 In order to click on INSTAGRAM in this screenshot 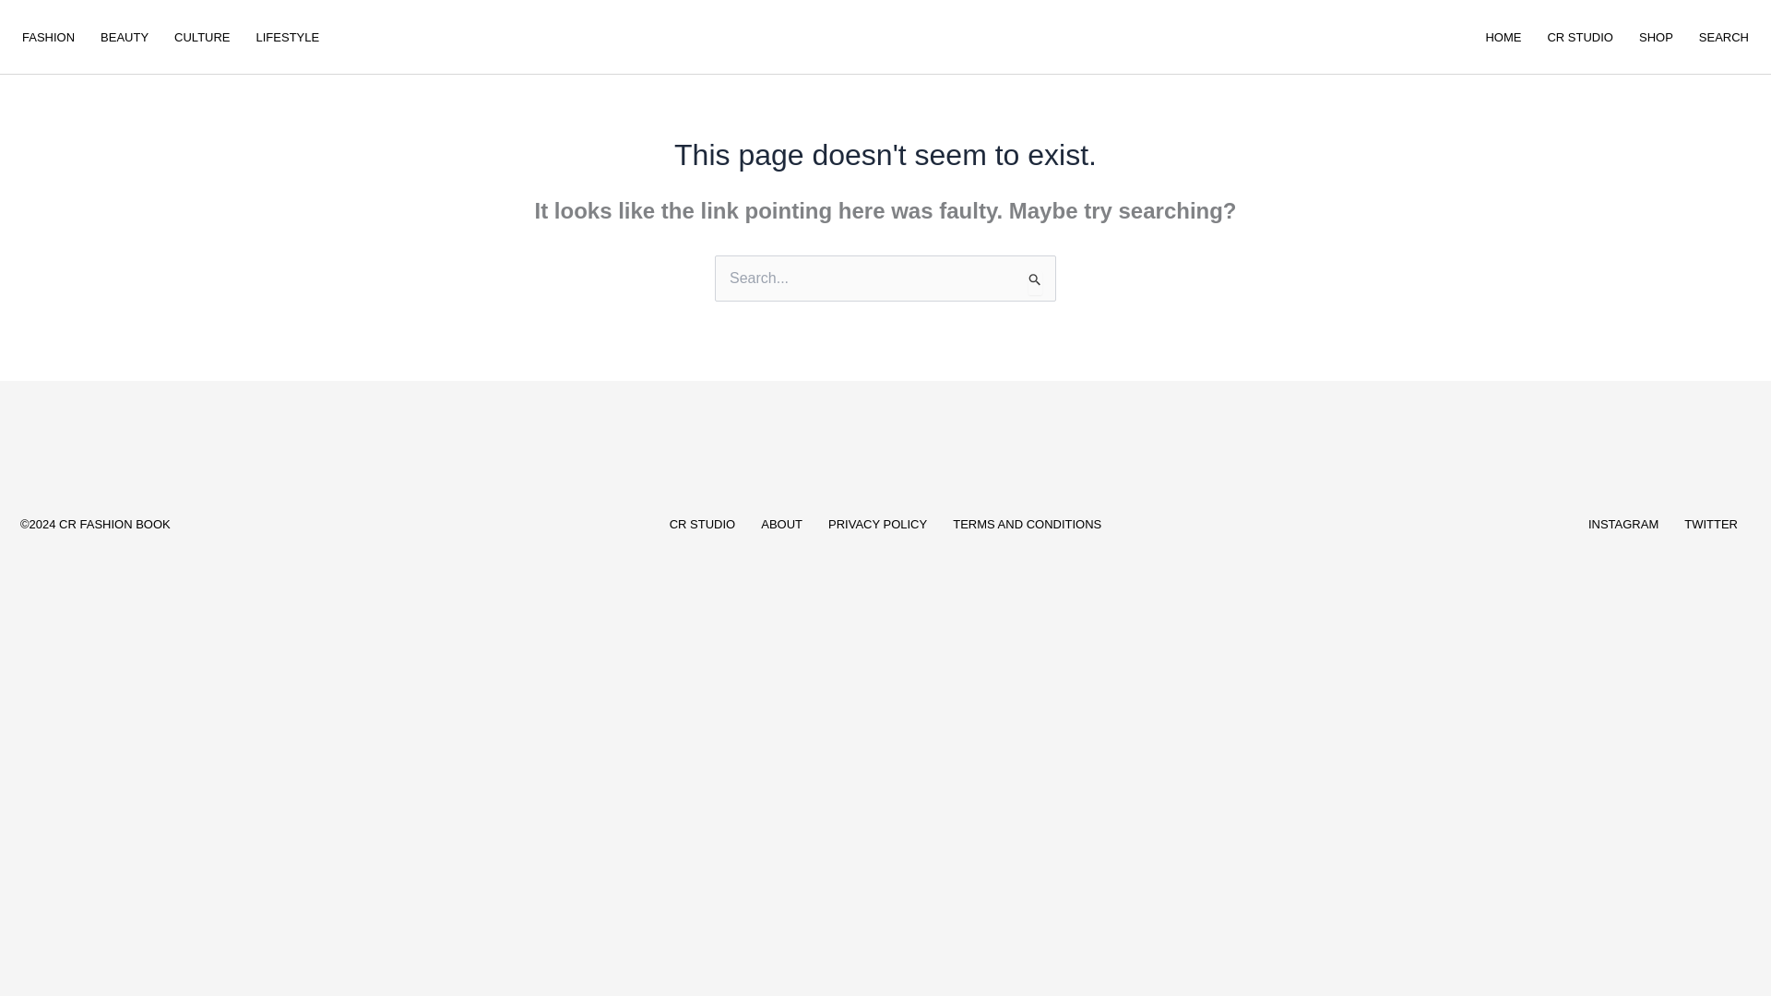, I will do `click(1623, 524)`.